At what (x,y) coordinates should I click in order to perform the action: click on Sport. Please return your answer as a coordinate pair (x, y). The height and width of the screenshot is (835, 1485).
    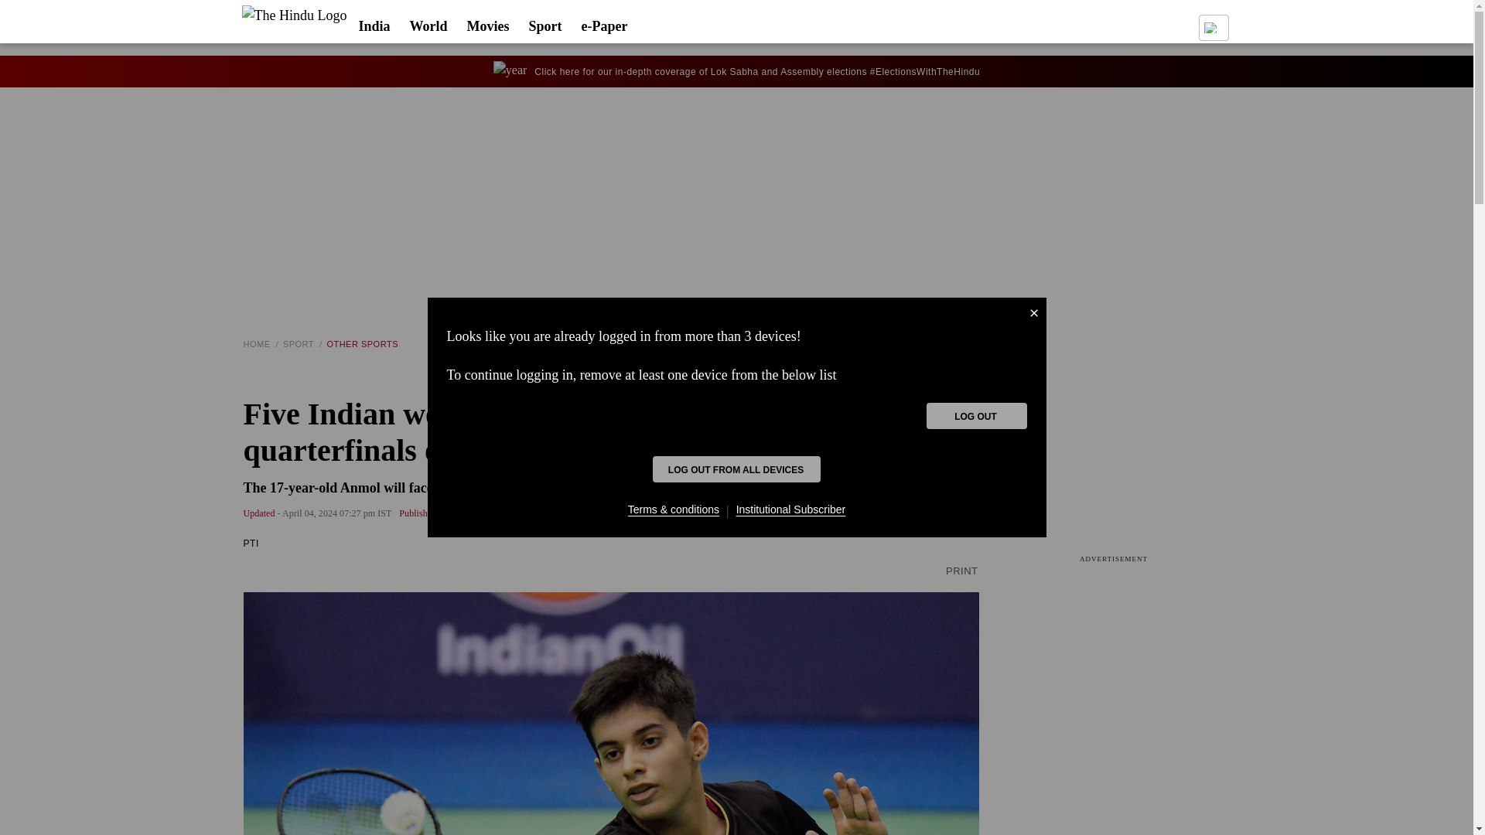
    Looking at the image, I should click on (545, 29).